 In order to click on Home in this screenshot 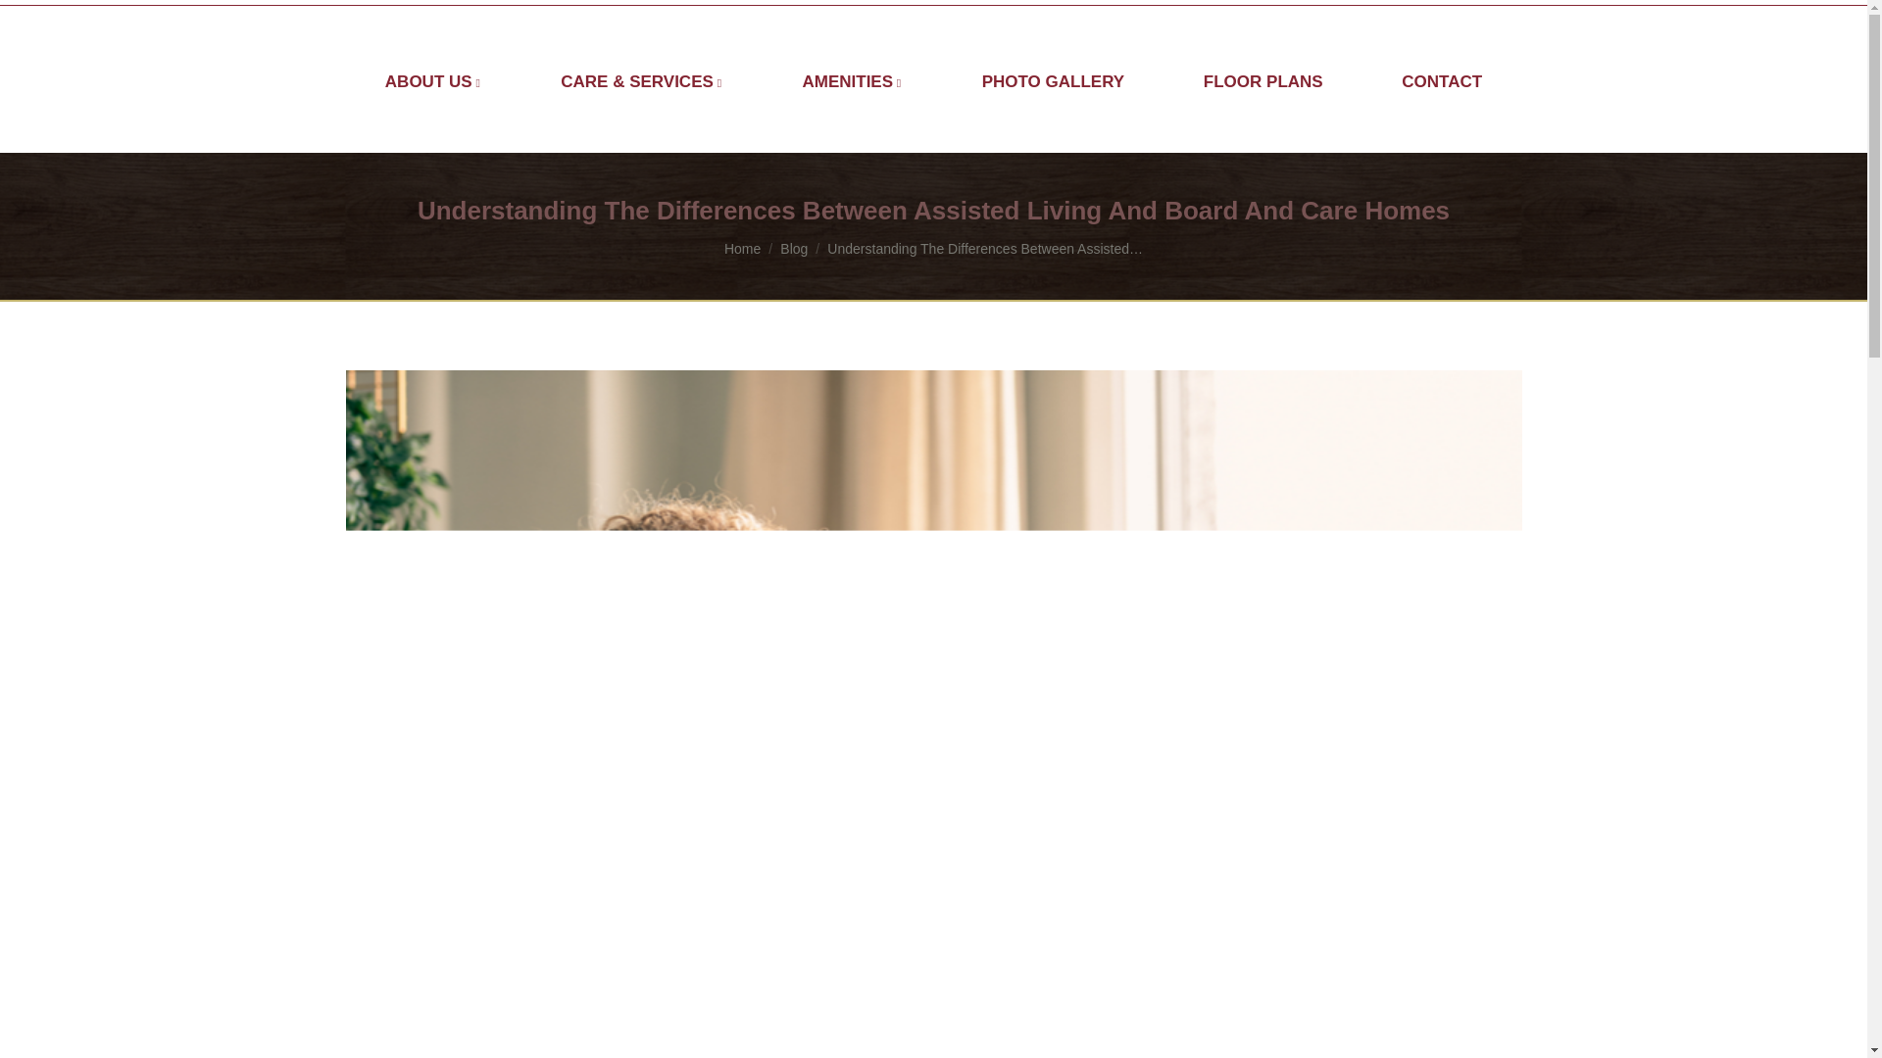, I will do `click(742, 249)`.